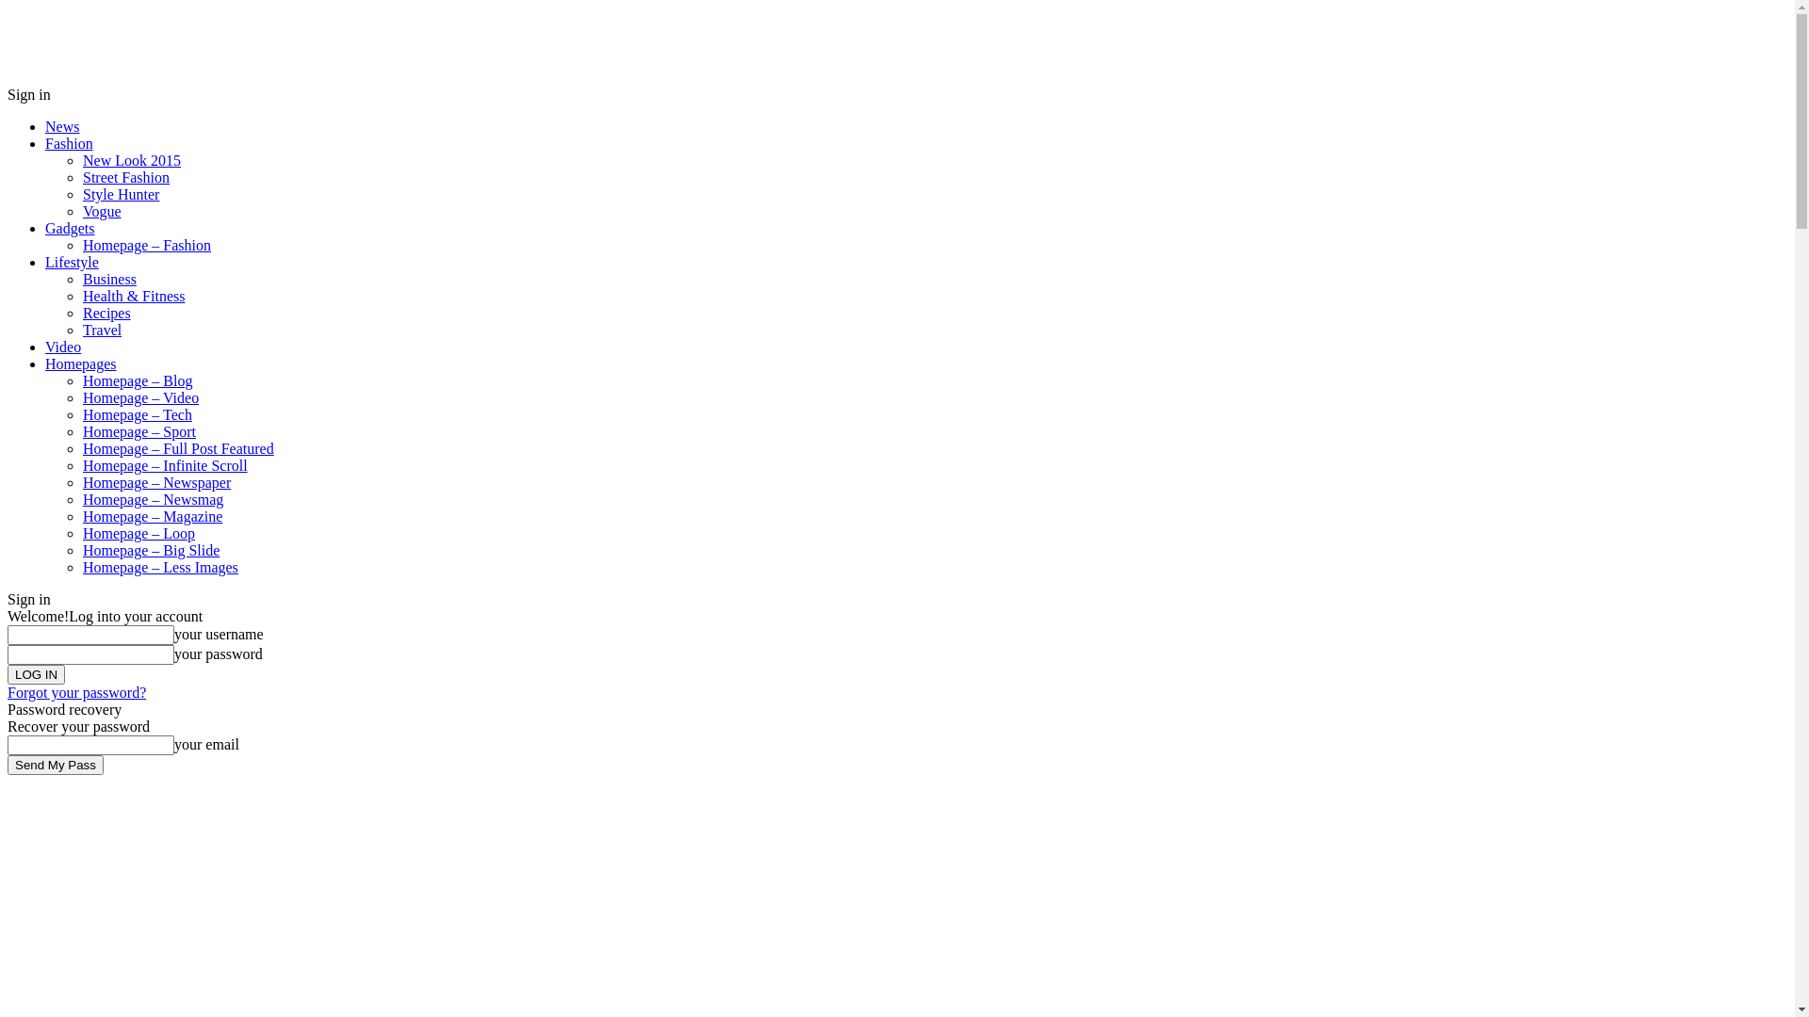  Describe the element at coordinates (62, 126) in the screenshot. I see `News` at that location.